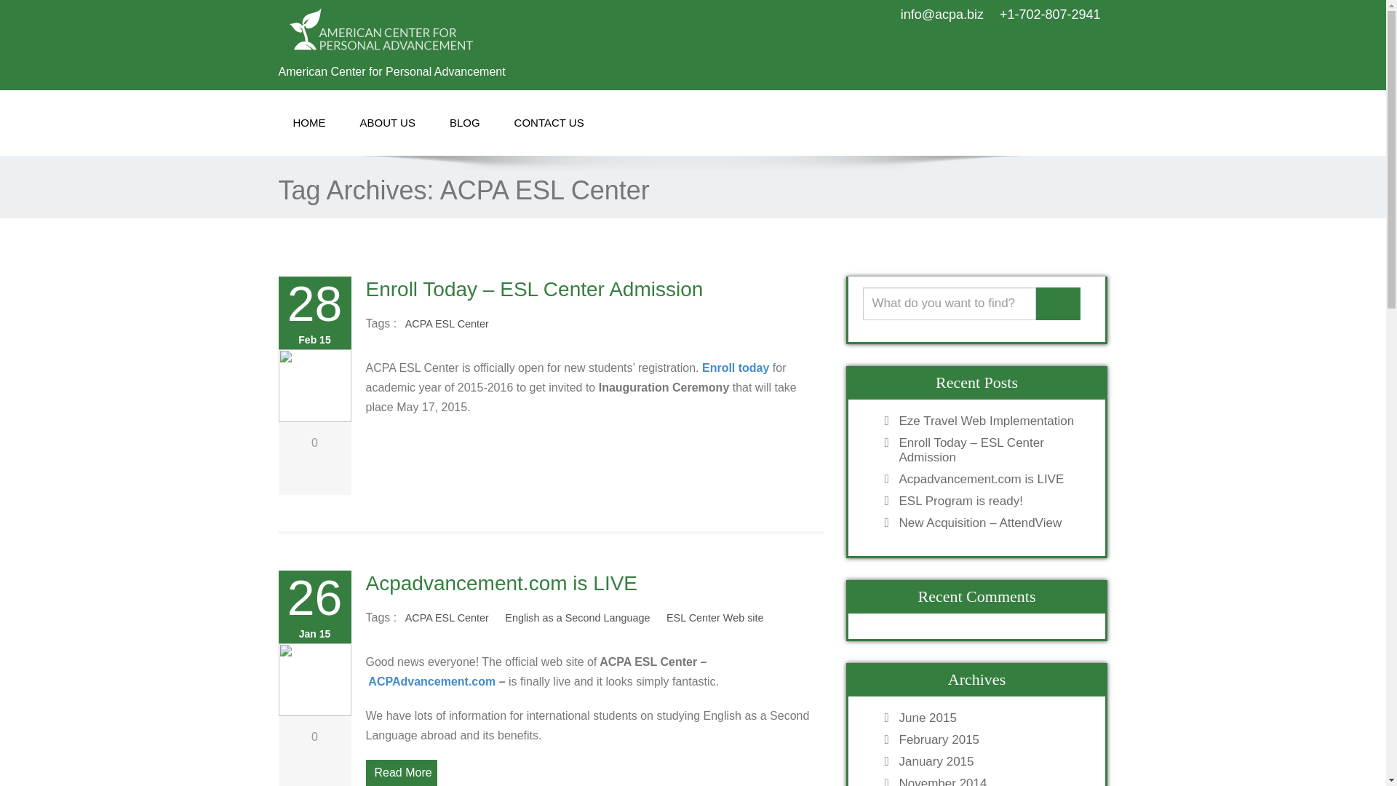  What do you see at coordinates (578, 618) in the screenshot?
I see `English as a Second Language` at bounding box center [578, 618].